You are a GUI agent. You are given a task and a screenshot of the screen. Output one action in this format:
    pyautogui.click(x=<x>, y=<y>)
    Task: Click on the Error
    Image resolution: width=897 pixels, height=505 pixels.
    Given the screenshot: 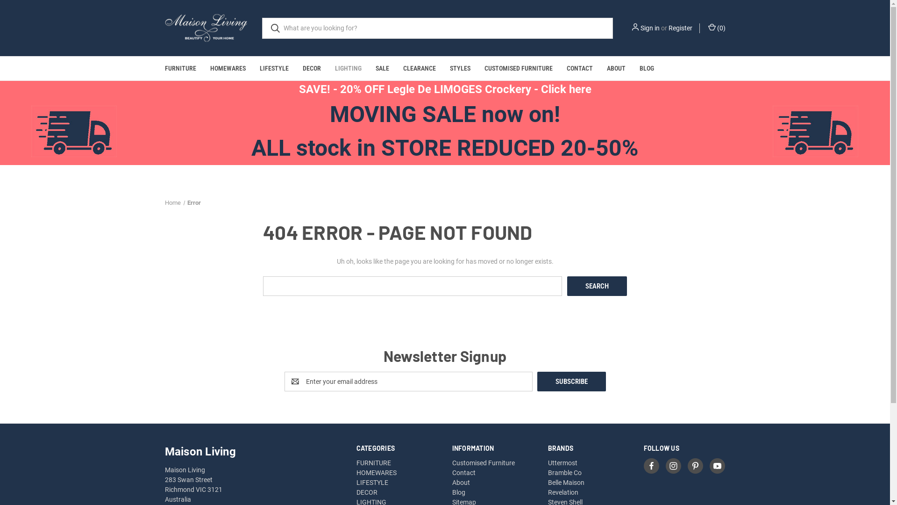 What is the action you would take?
    pyautogui.click(x=194, y=203)
    